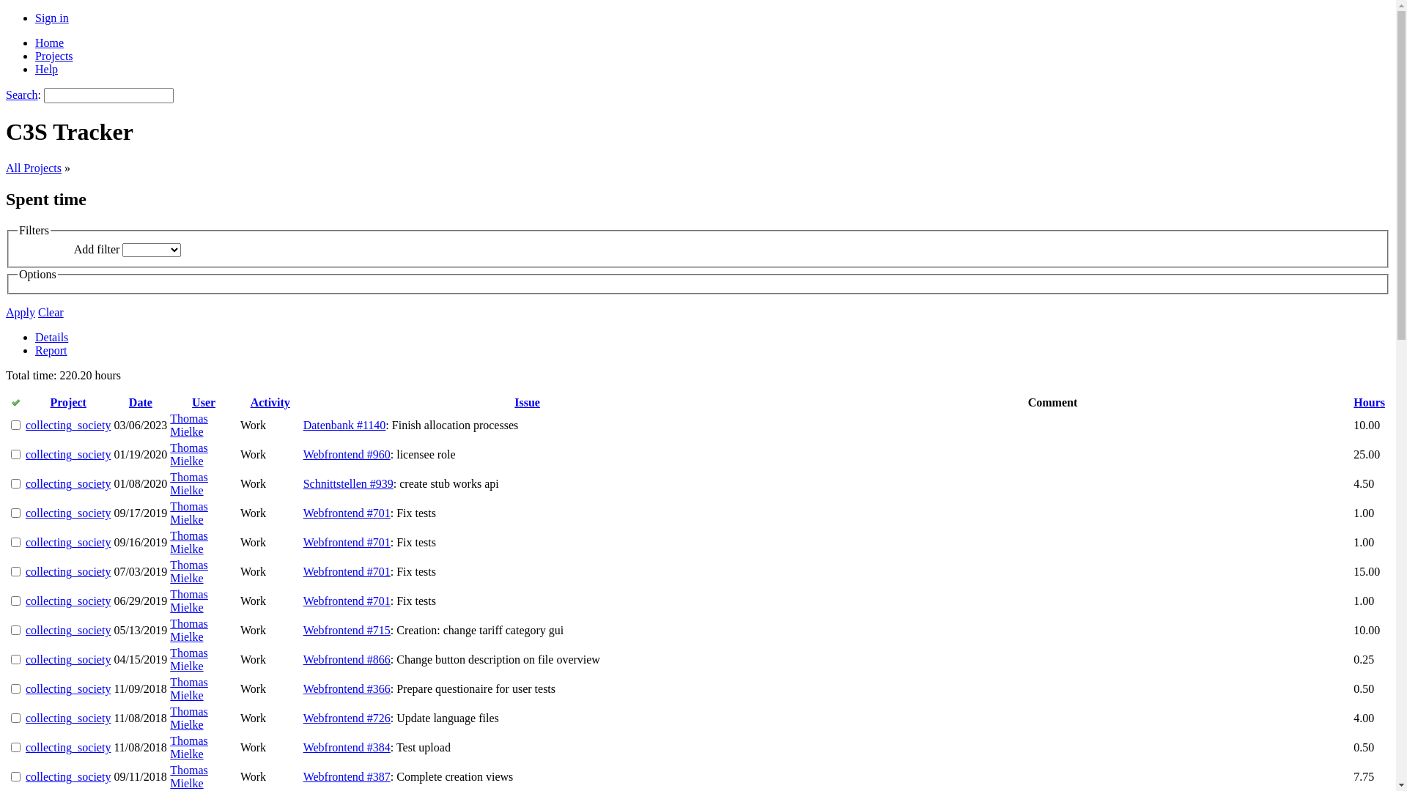  I want to click on Help, so click(47, 69).